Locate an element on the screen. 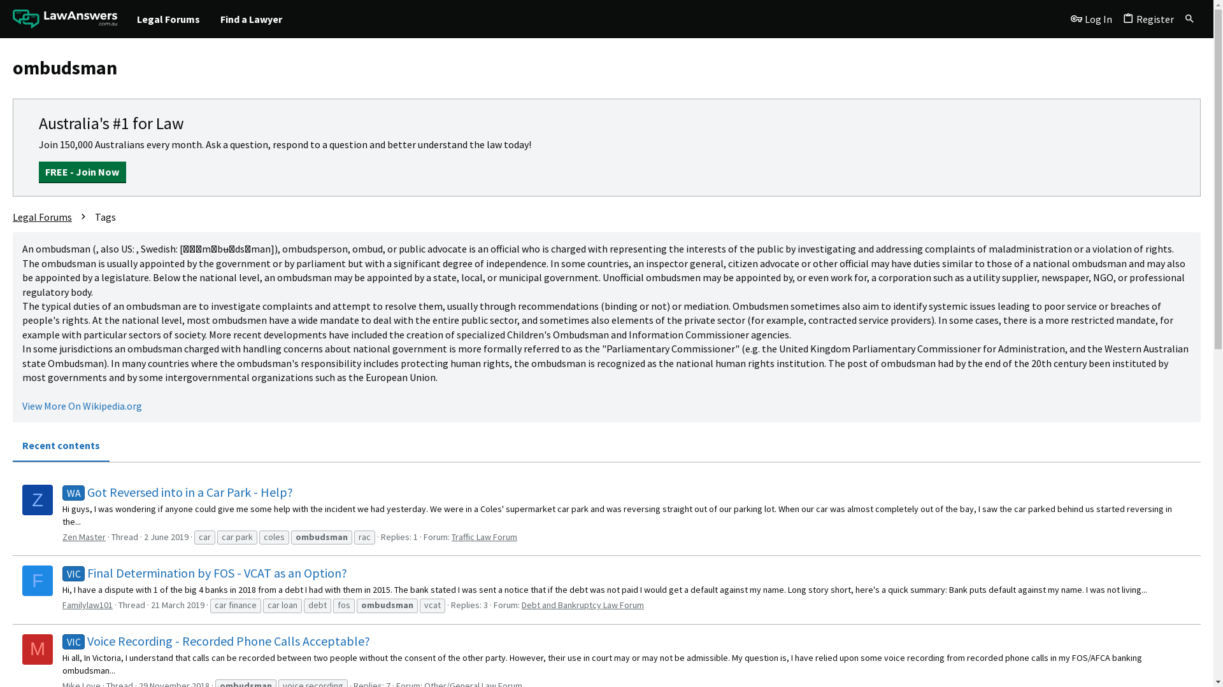 This screenshot has height=687, width=1223. Legal Forums is located at coordinates (42, 217).